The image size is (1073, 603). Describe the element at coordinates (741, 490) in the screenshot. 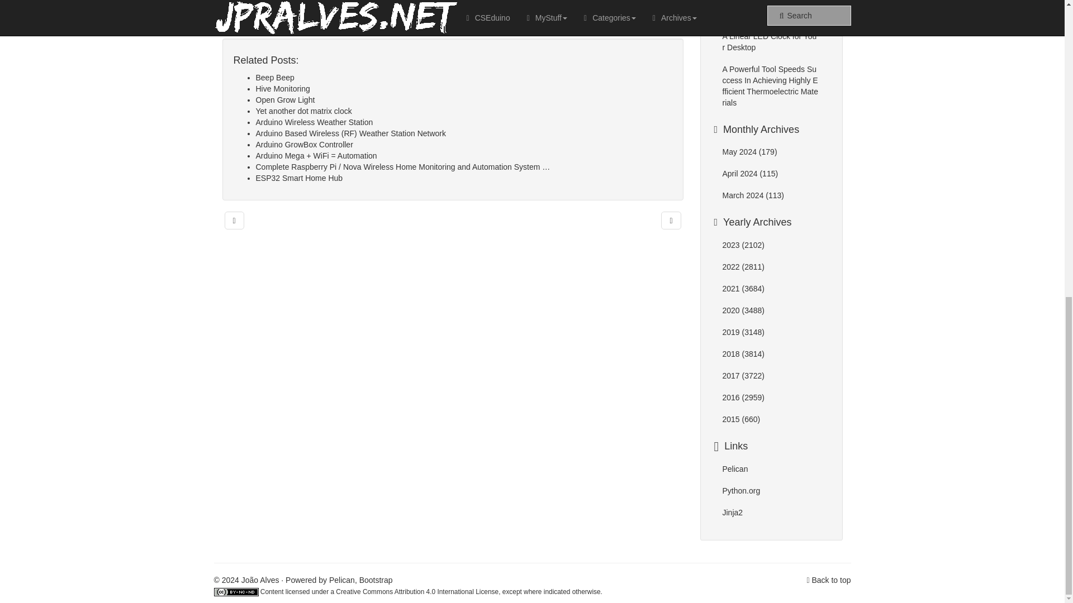

I see `Link for Python.org` at that location.